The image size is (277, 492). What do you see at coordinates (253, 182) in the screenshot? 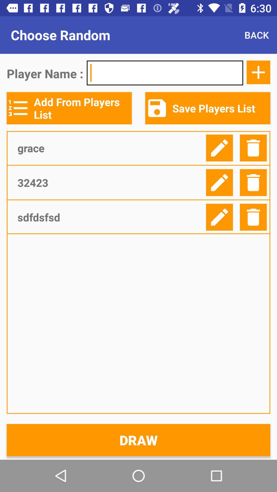
I see `delete list item` at bounding box center [253, 182].